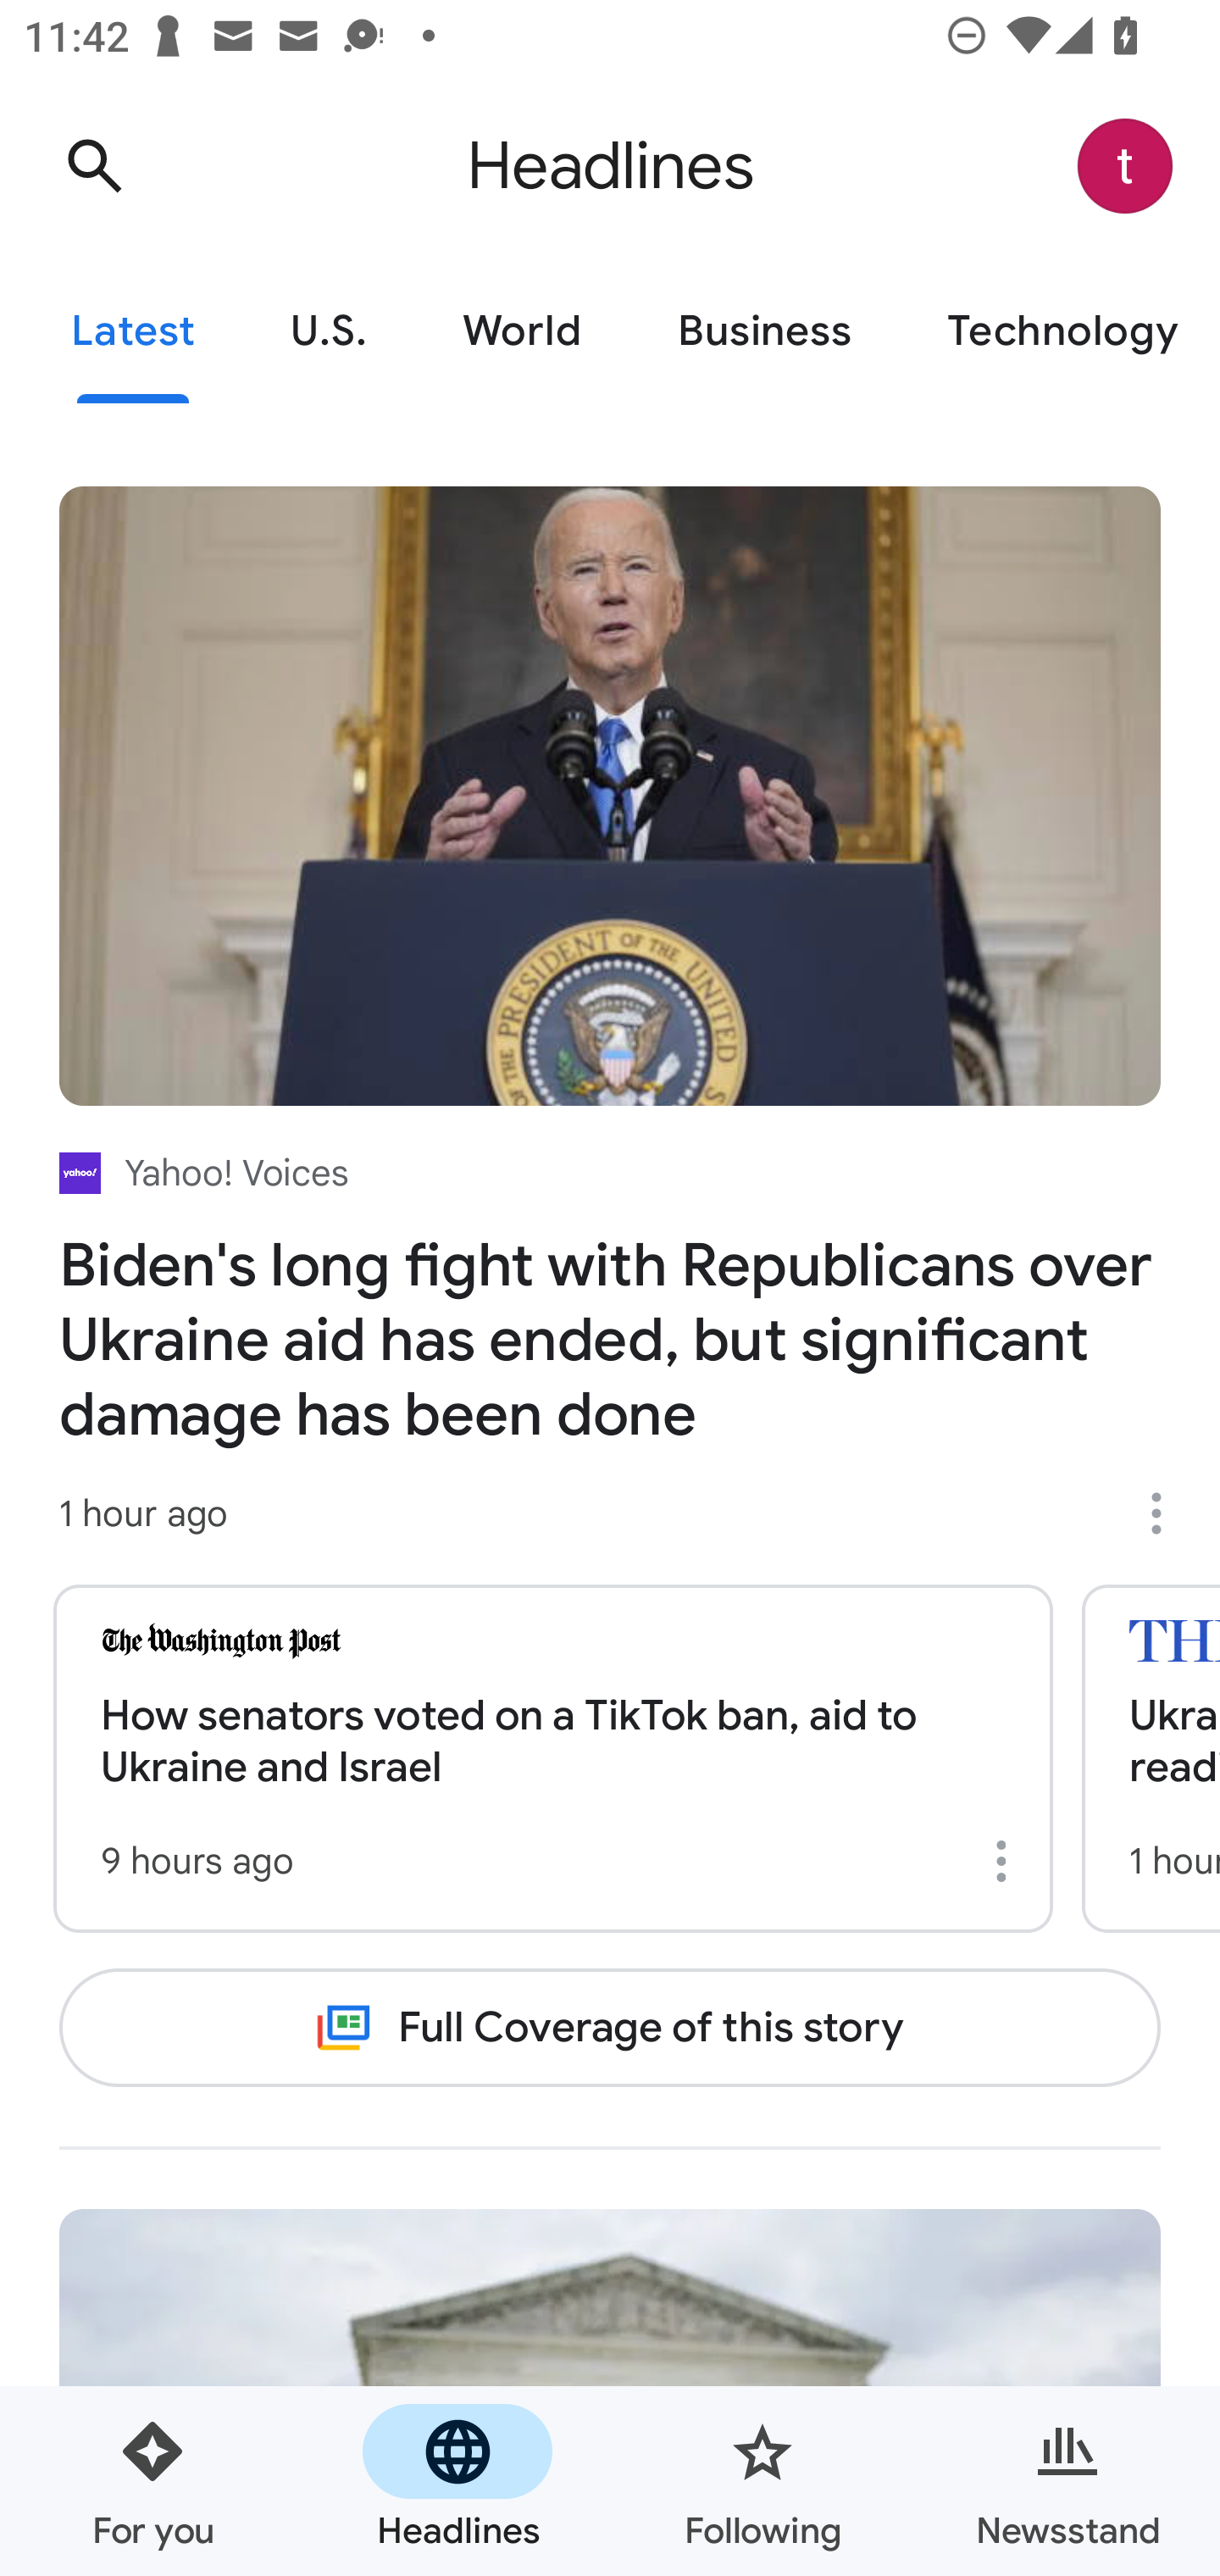 The width and height of the screenshot is (1220, 2576). I want to click on Newsstand, so click(1067, 2481).